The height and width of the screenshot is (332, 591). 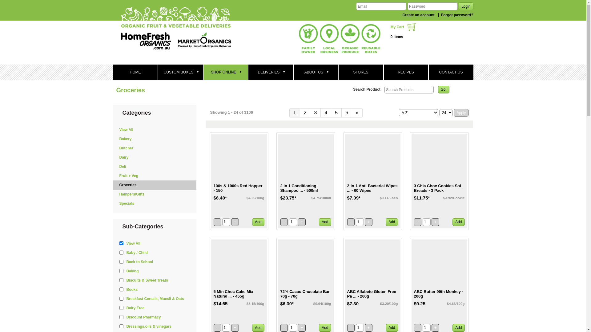 What do you see at coordinates (326, 113) in the screenshot?
I see `4` at bounding box center [326, 113].